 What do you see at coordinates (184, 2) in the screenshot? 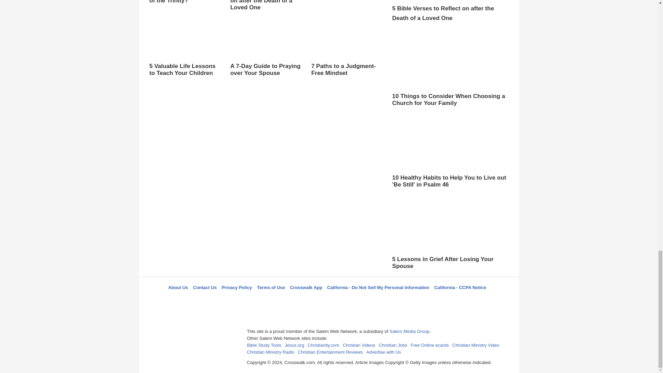
I see `What Are the Three Parts of the Trinity?` at bounding box center [184, 2].